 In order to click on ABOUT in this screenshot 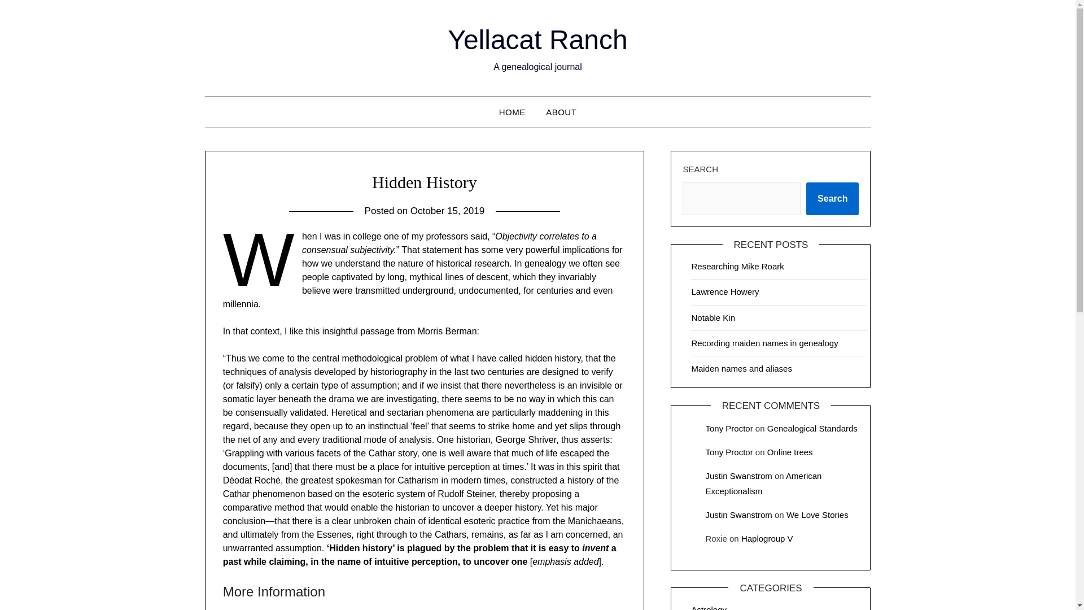, I will do `click(561, 112)`.